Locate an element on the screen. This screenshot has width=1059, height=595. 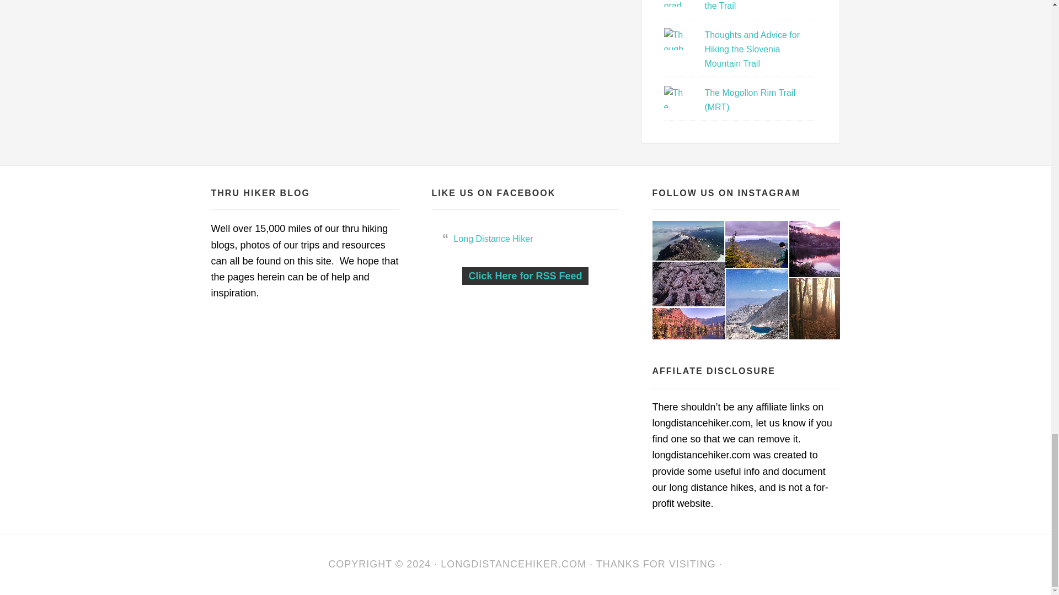
Long Distance Hiker is located at coordinates (513, 564).